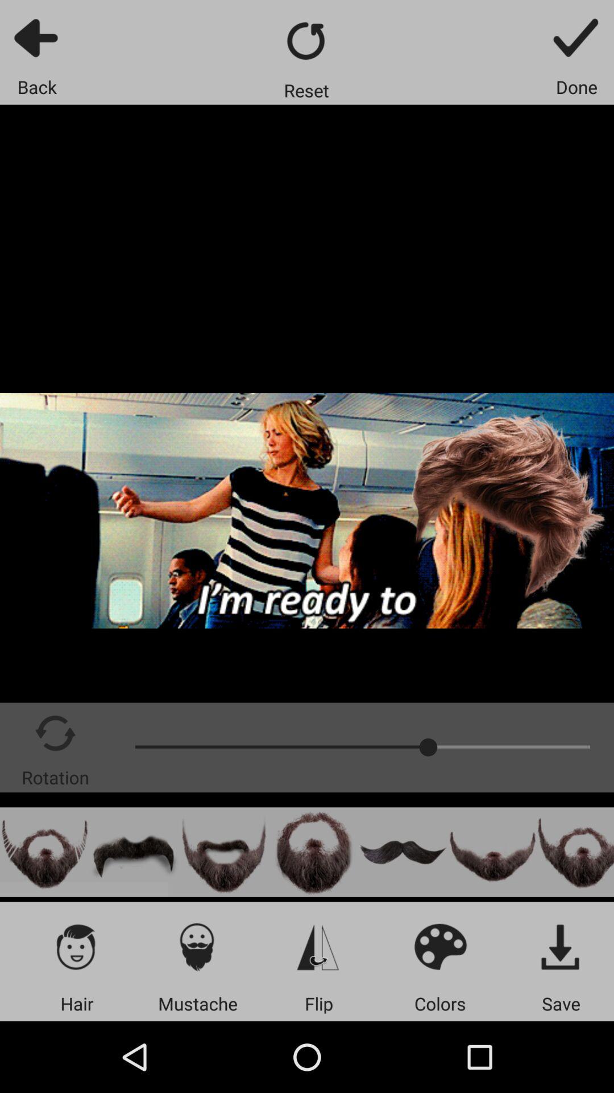 Image resolution: width=614 pixels, height=1093 pixels. Describe the element at coordinates (575, 852) in the screenshot. I see `select beard` at that location.